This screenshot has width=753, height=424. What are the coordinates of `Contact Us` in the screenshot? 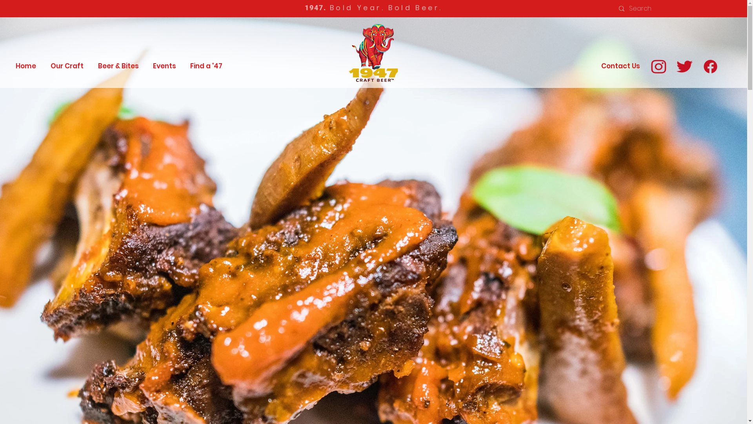 It's located at (620, 66).